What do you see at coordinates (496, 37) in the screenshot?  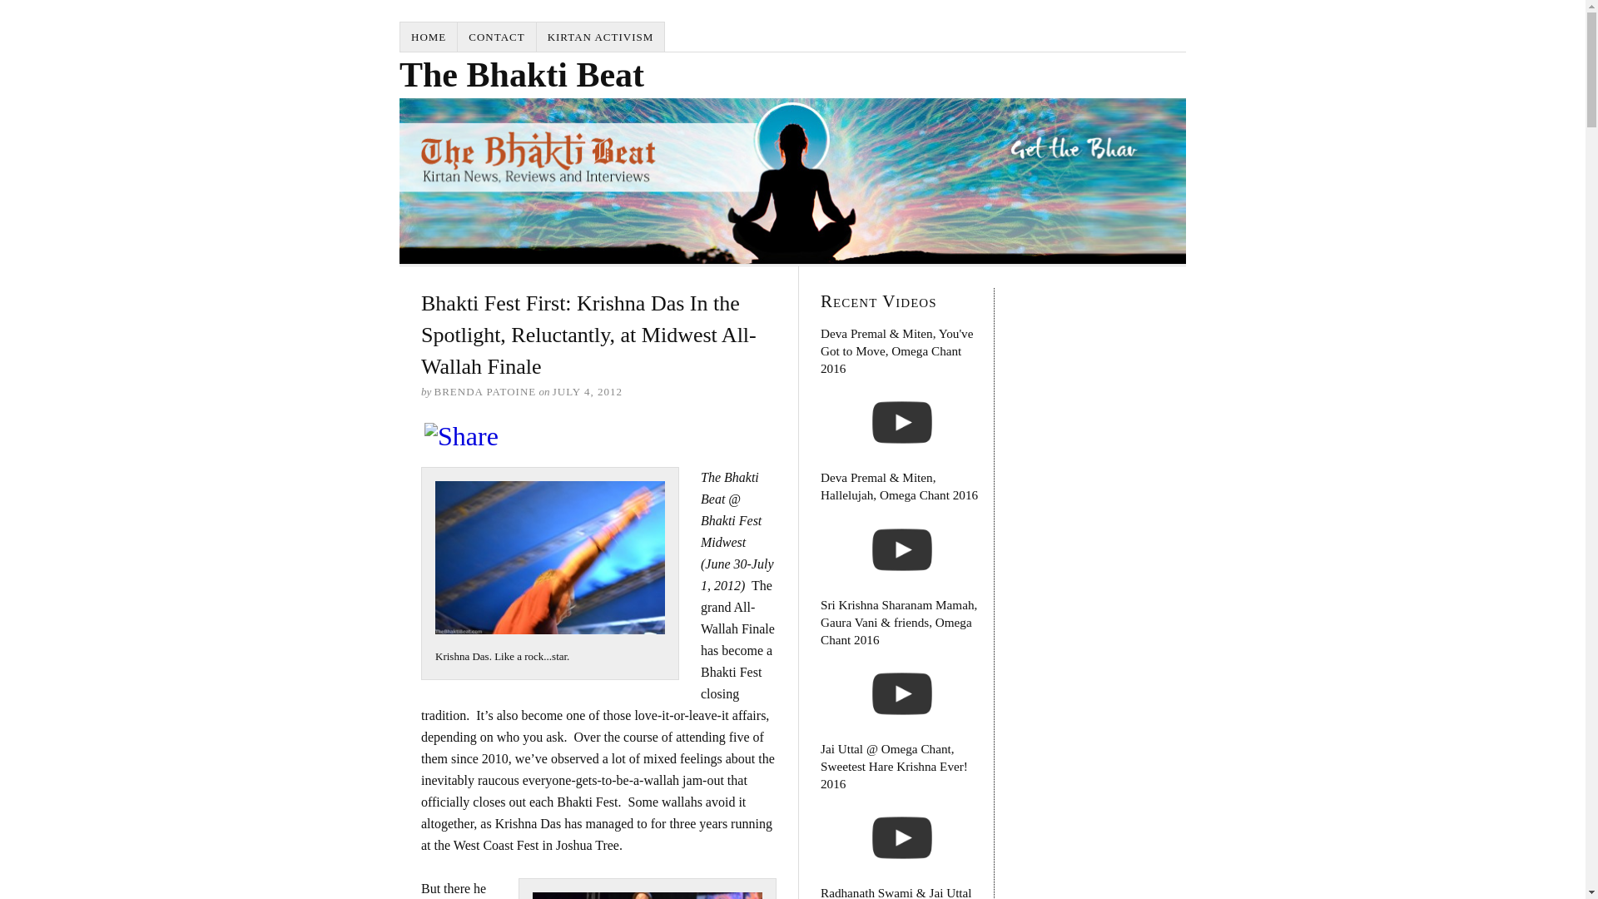 I see `CONTACT` at bounding box center [496, 37].